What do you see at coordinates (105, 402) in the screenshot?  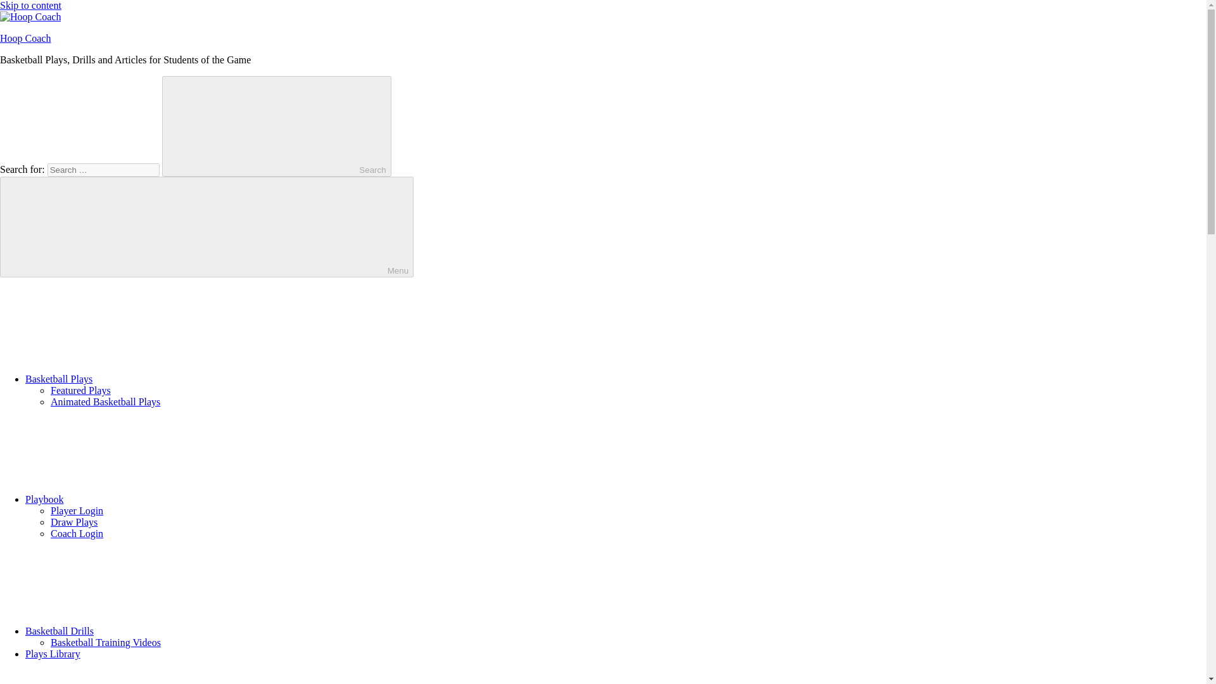 I see `Animated Basketball Plays` at bounding box center [105, 402].